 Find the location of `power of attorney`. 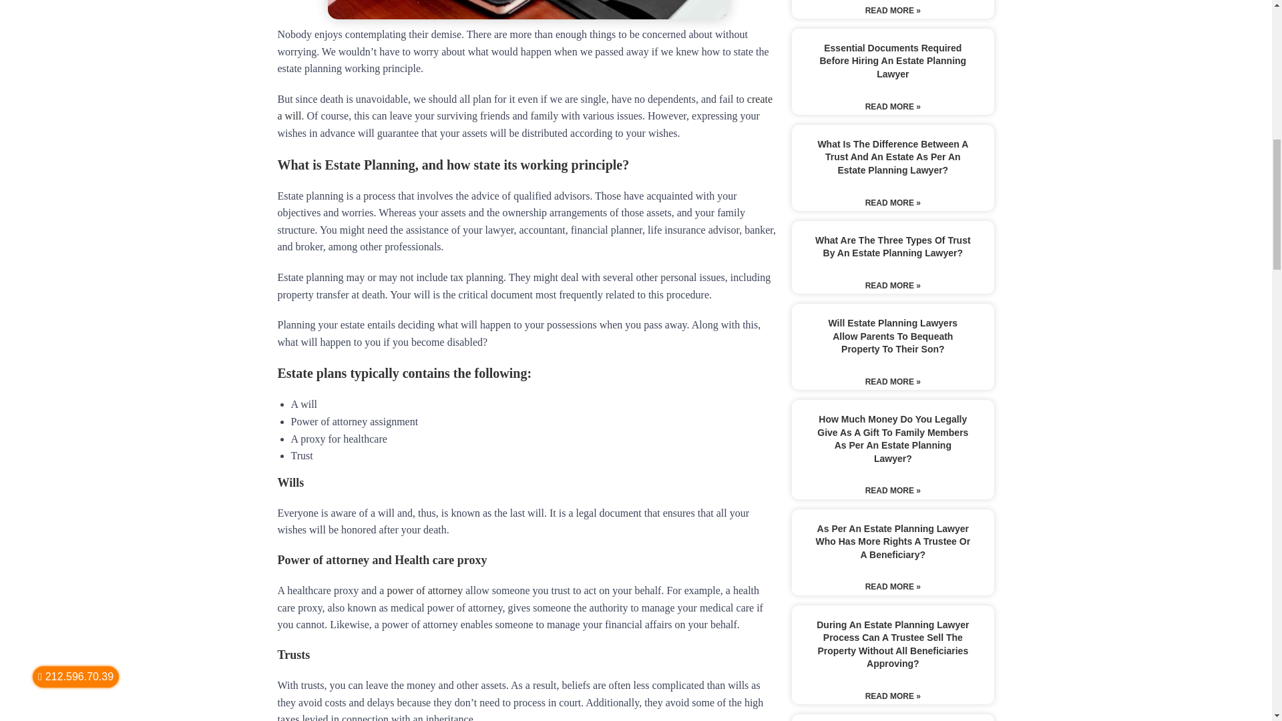

power of attorney is located at coordinates (425, 590).